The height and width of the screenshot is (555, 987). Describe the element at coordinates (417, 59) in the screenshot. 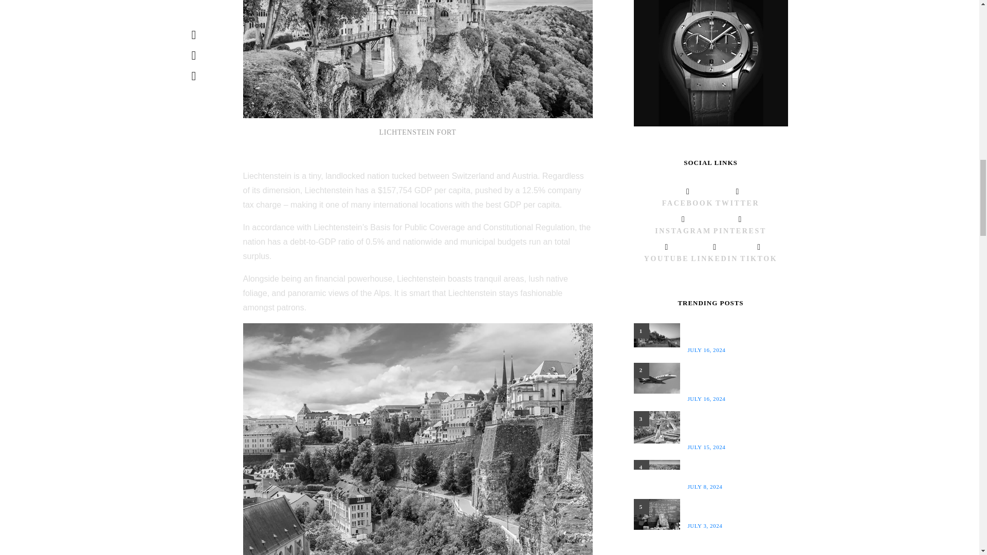

I see `Lichtenstein castle` at that location.